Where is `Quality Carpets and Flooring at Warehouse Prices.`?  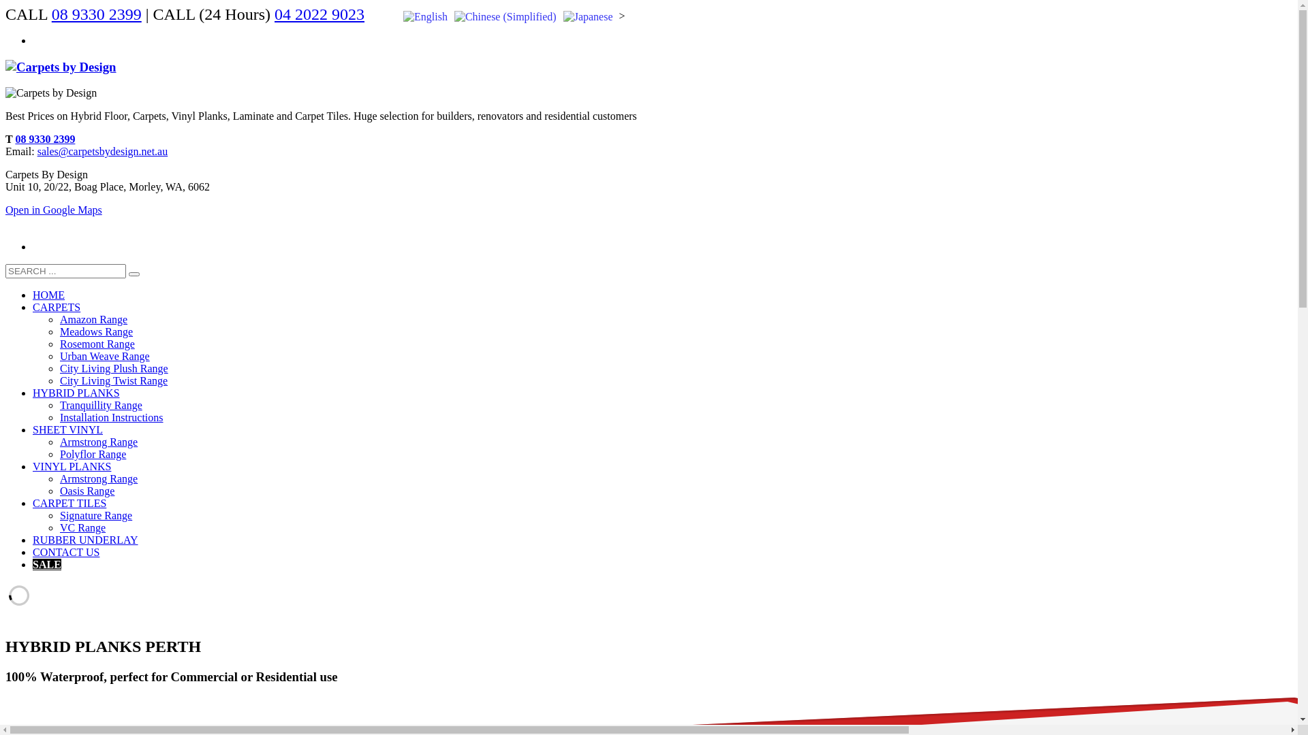 Quality Carpets and Flooring at Warehouse Prices. is located at coordinates (61, 67).